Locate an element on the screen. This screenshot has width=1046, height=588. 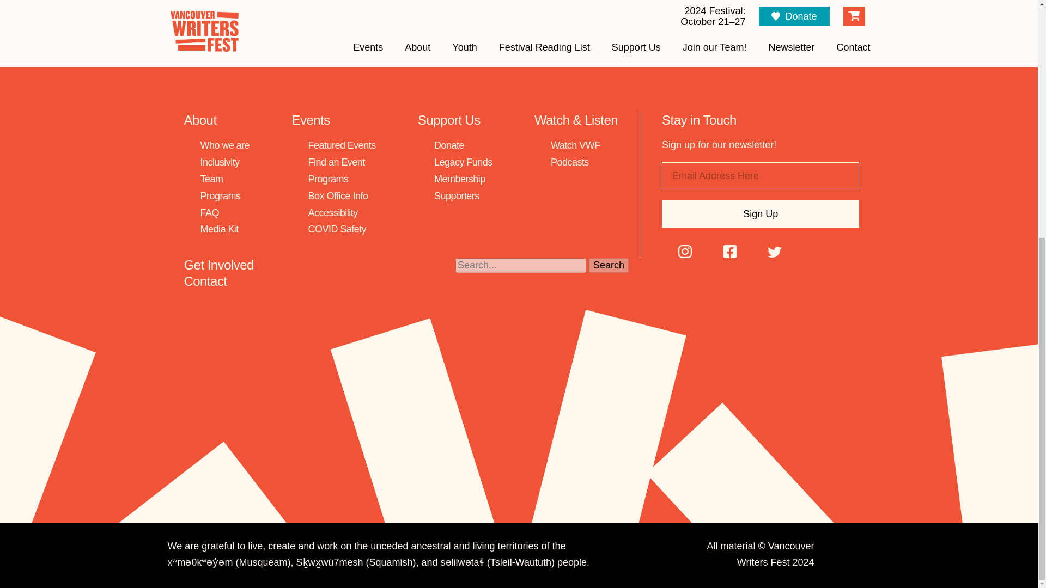
Search is located at coordinates (608, 266).